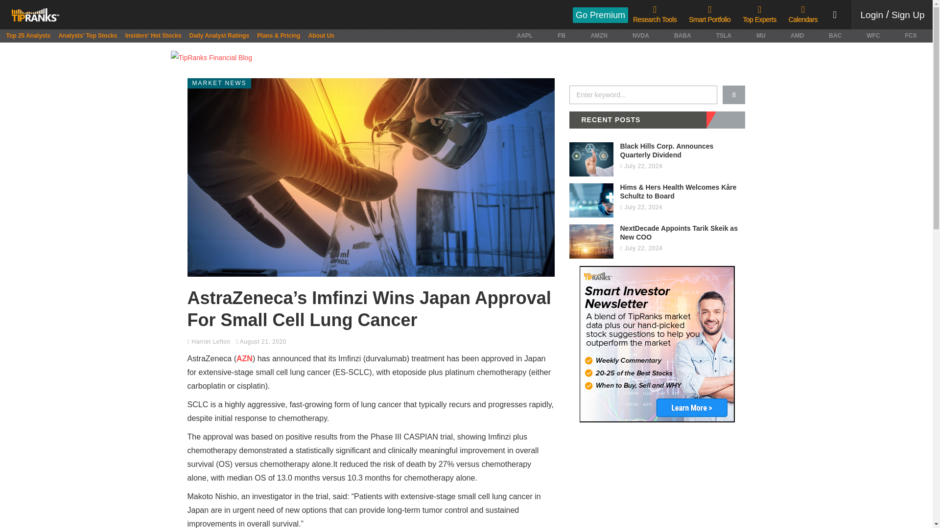 The height and width of the screenshot is (528, 940). What do you see at coordinates (600, 15) in the screenshot?
I see `Go Premium` at bounding box center [600, 15].